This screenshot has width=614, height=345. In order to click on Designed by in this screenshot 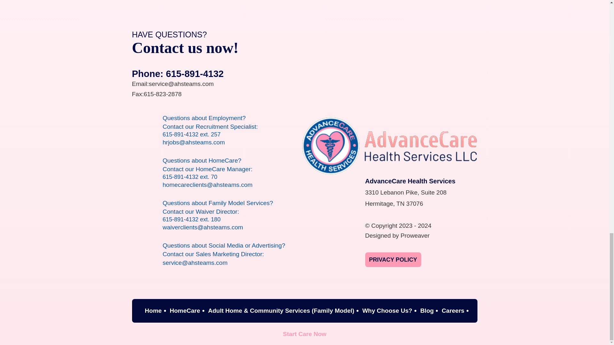, I will do `click(382, 235)`.